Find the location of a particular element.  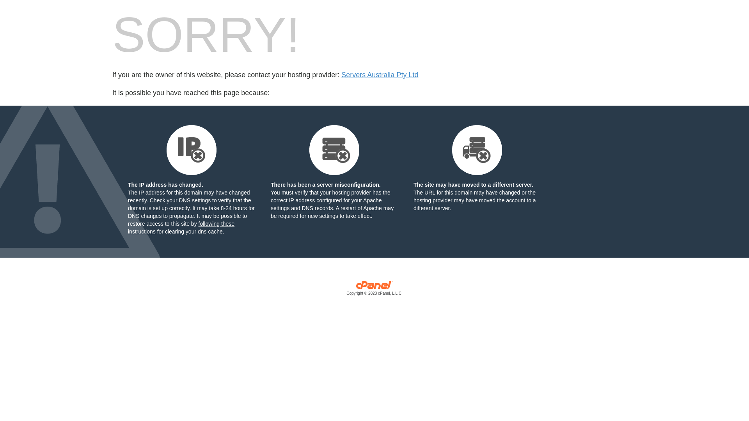

following these instructions is located at coordinates (181, 228).